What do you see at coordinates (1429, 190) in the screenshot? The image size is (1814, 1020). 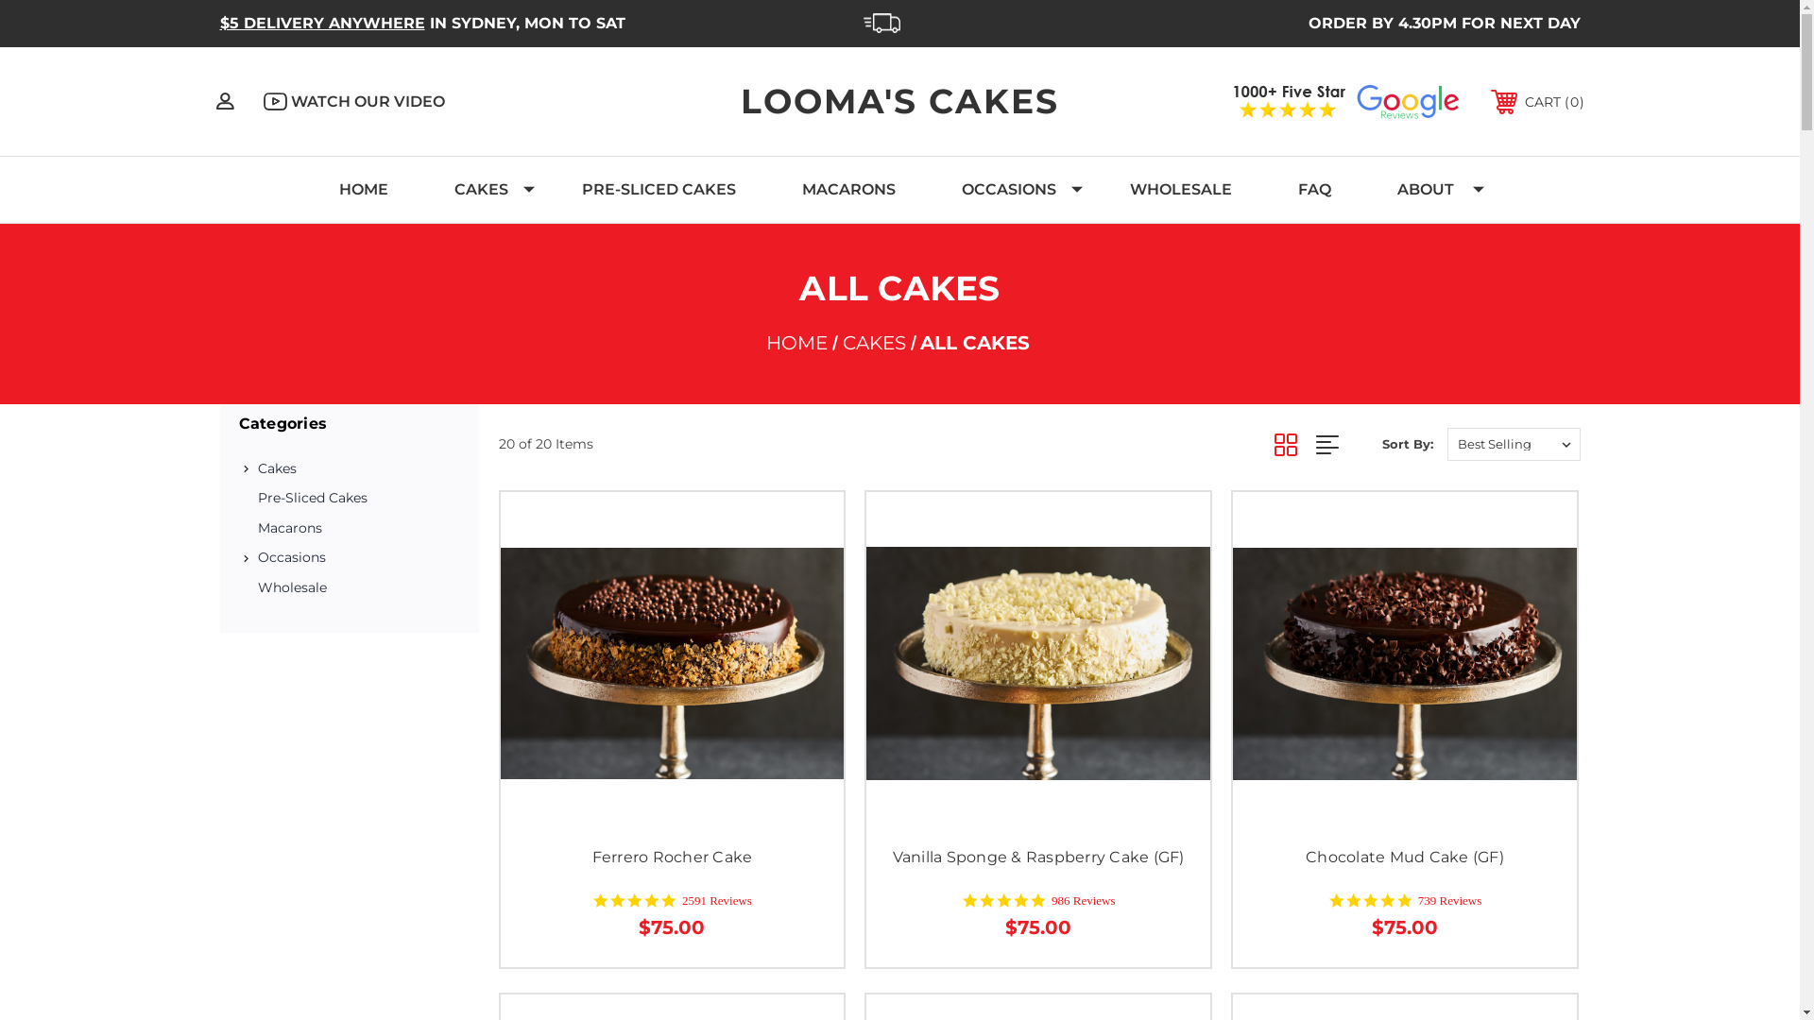 I see `ABOUT` at bounding box center [1429, 190].